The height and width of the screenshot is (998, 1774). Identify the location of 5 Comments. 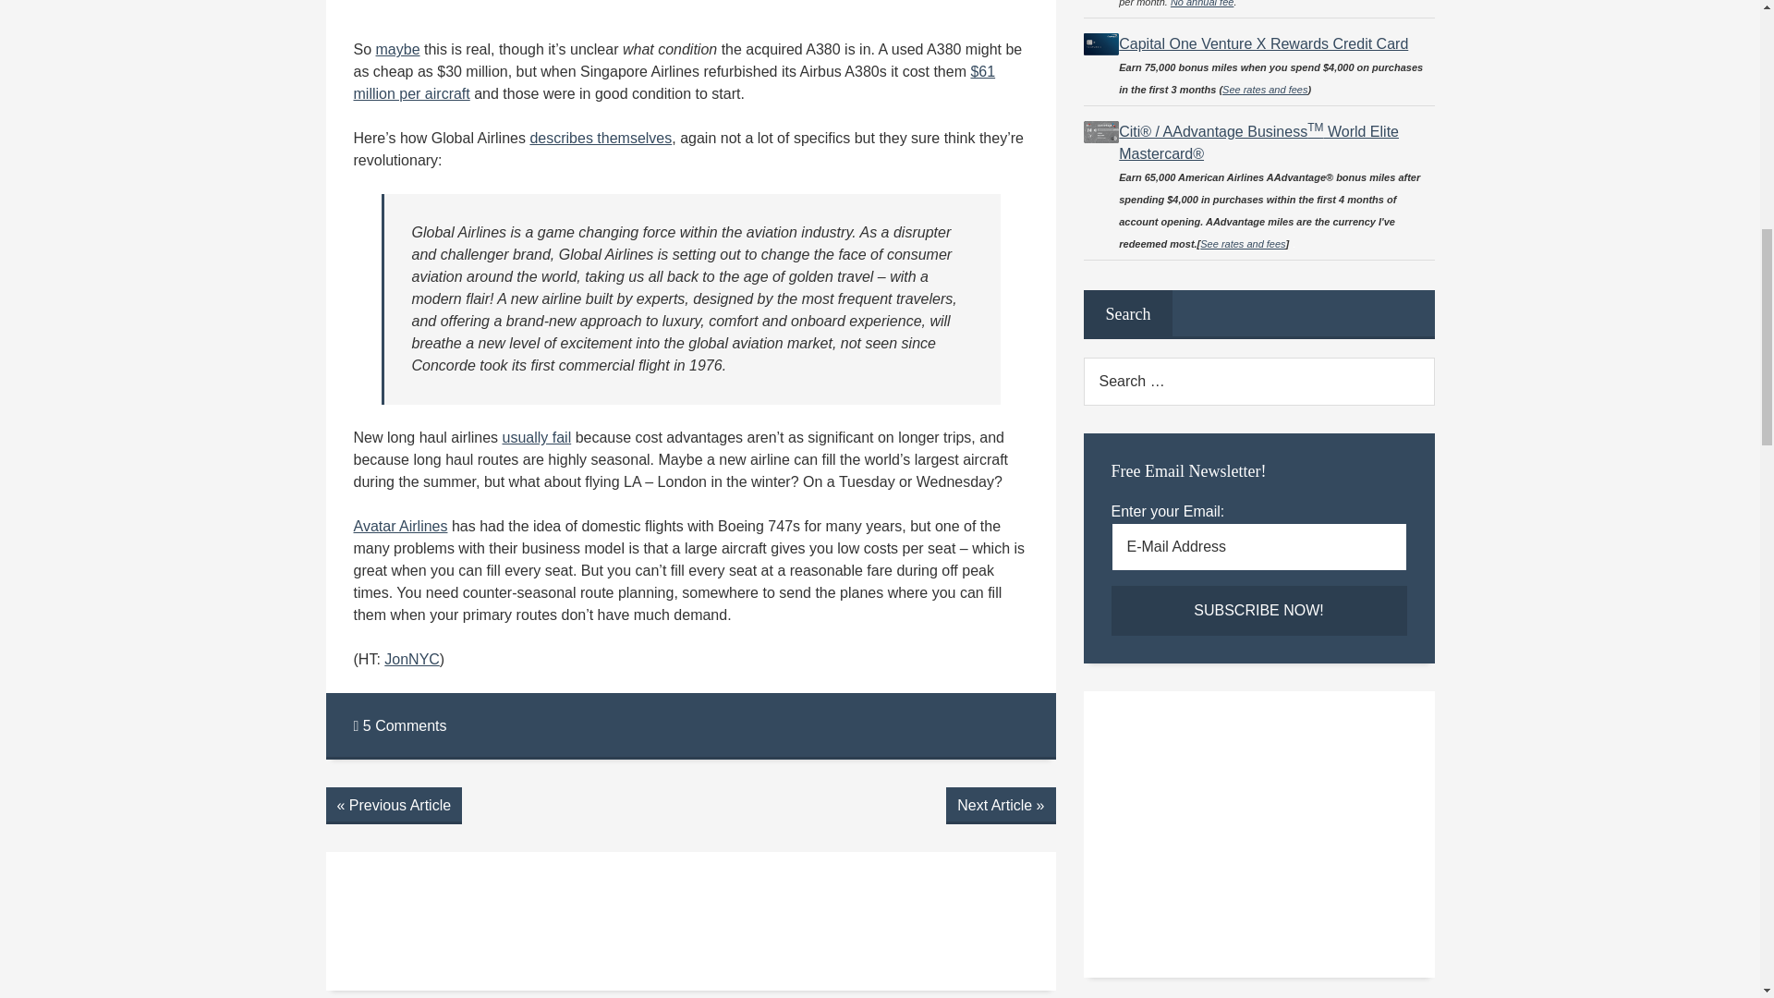
(399, 724).